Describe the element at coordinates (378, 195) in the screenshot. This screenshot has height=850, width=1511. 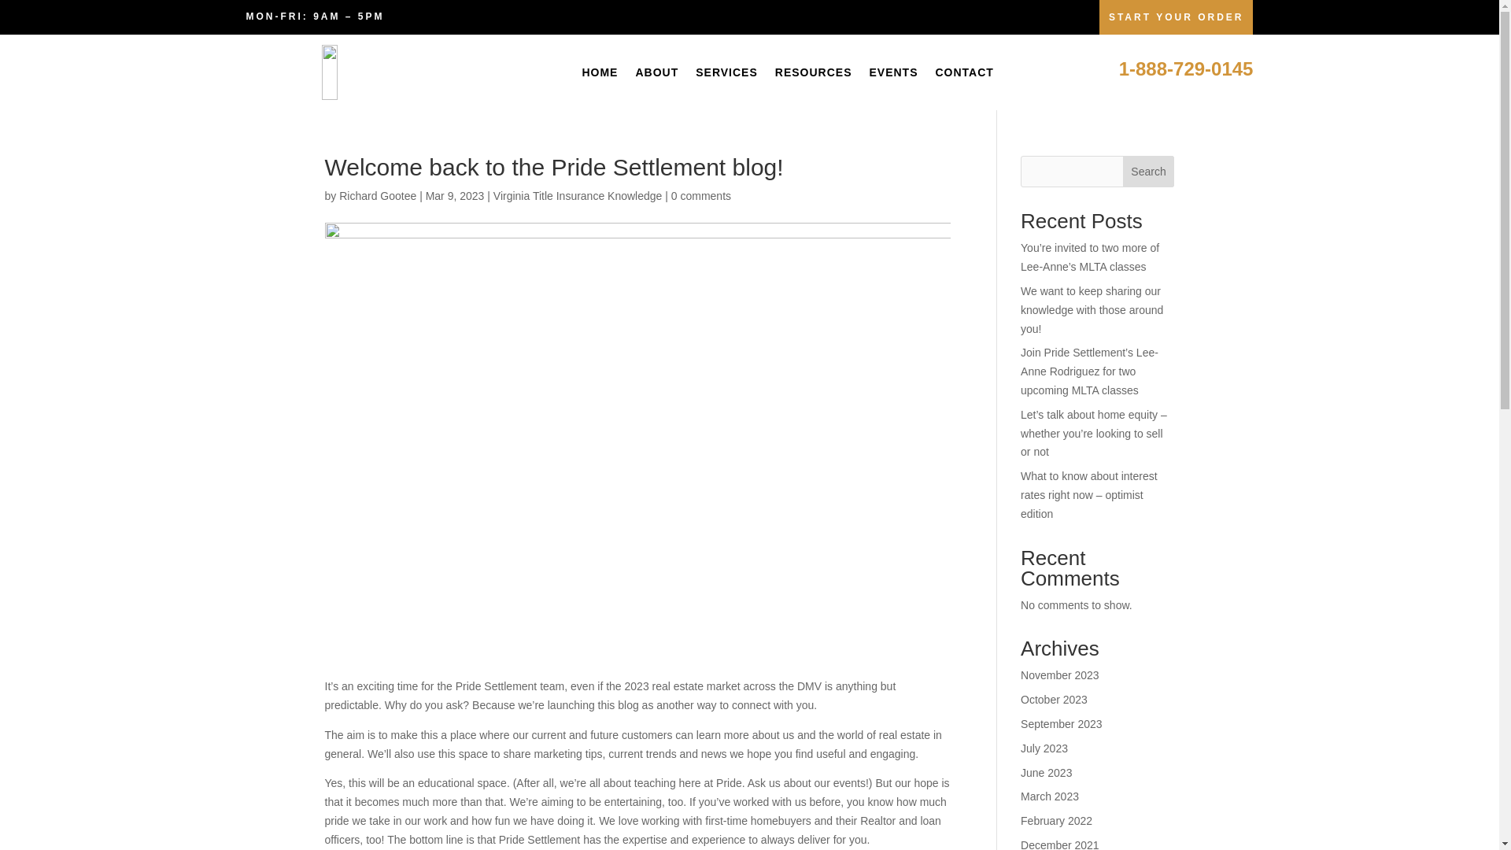
I see `Richard Gootee` at that location.